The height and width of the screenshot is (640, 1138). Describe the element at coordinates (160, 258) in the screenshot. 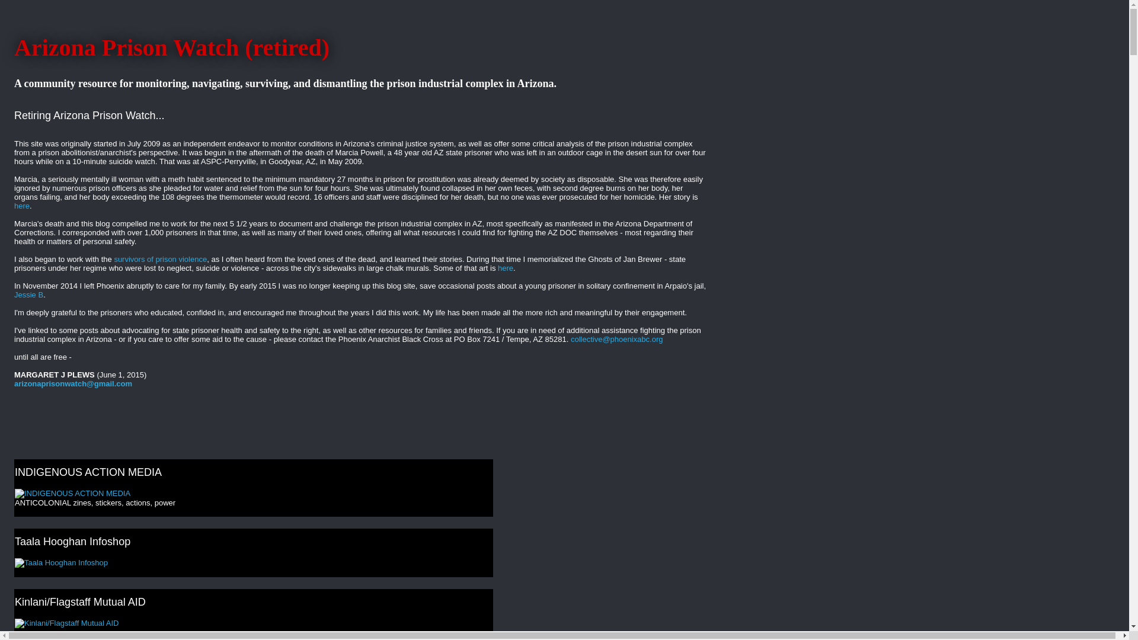

I see `survivors of prison violence` at that location.